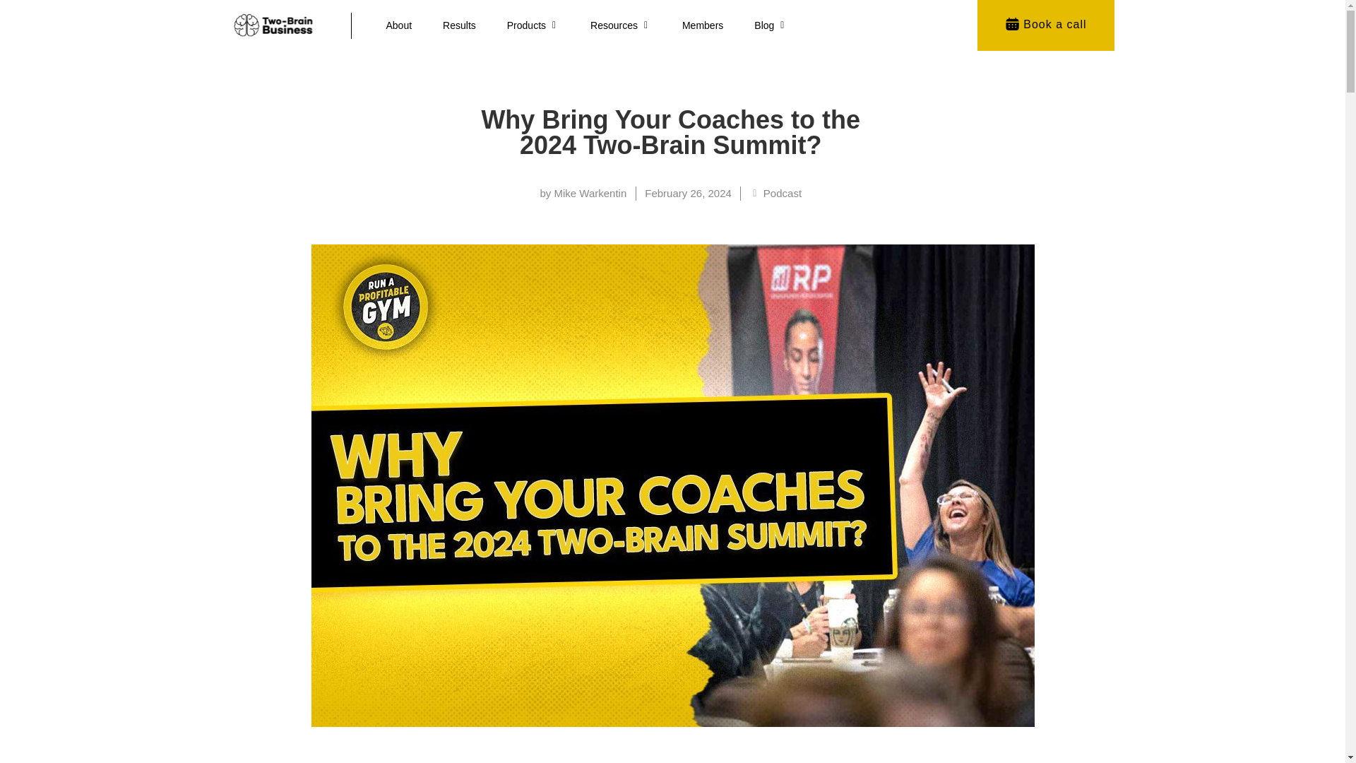 Image resolution: width=1356 pixels, height=763 pixels. I want to click on Products, so click(527, 25).